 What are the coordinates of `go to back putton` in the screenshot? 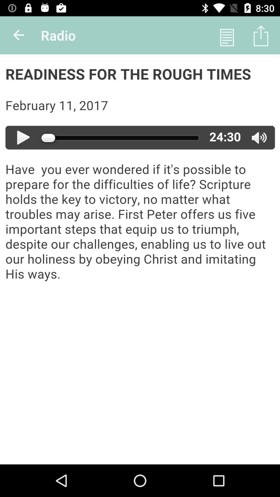 It's located at (19, 35).